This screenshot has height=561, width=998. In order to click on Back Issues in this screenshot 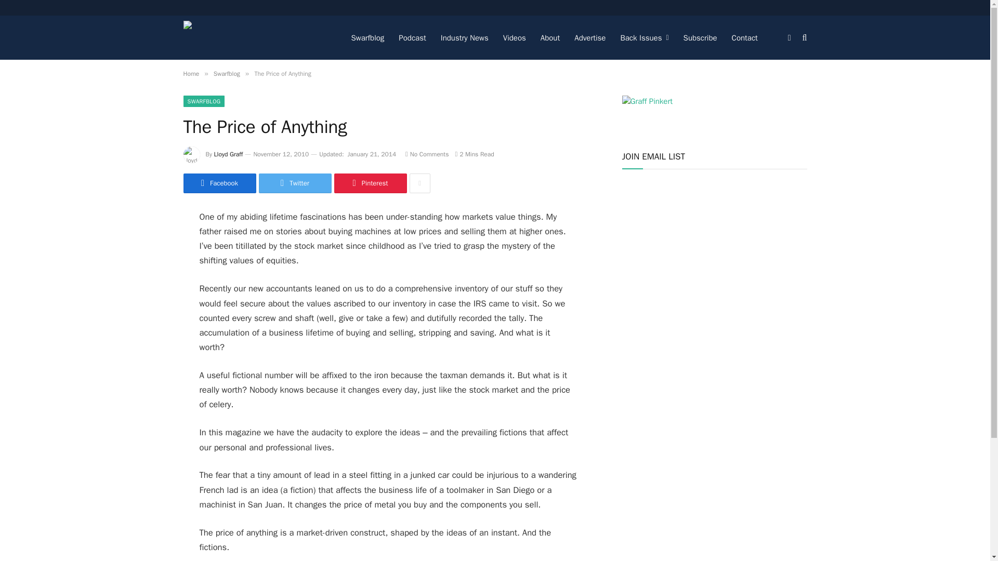, I will do `click(644, 37)`.